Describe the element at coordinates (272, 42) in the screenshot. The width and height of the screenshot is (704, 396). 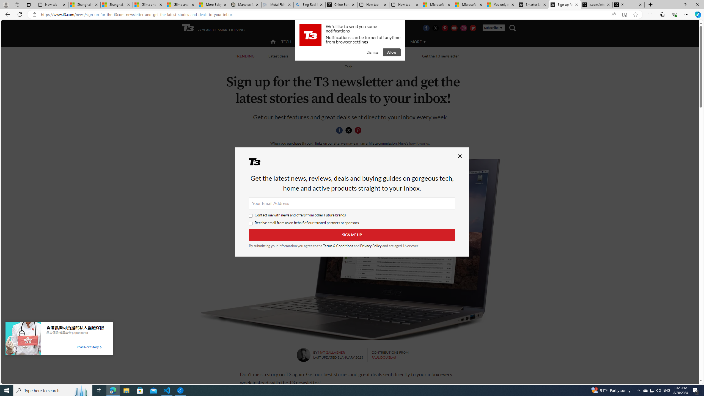
I see `Class: navigation__item` at that location.